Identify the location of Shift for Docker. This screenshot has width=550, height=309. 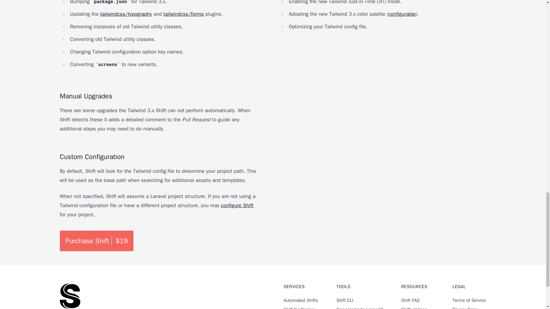
(299, 308).